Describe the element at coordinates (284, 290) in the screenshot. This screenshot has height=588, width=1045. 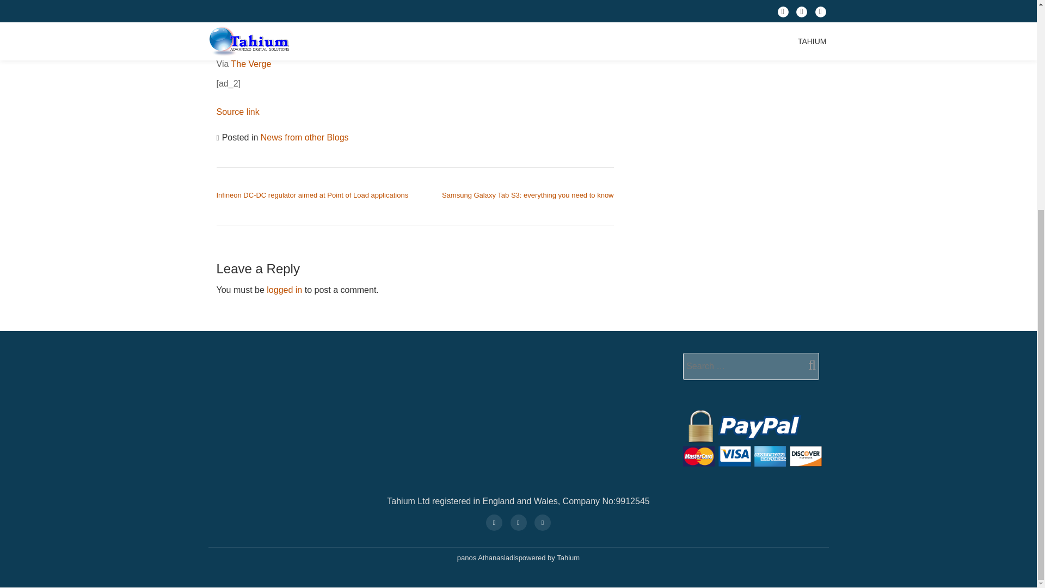
I see `logged in` at that location.